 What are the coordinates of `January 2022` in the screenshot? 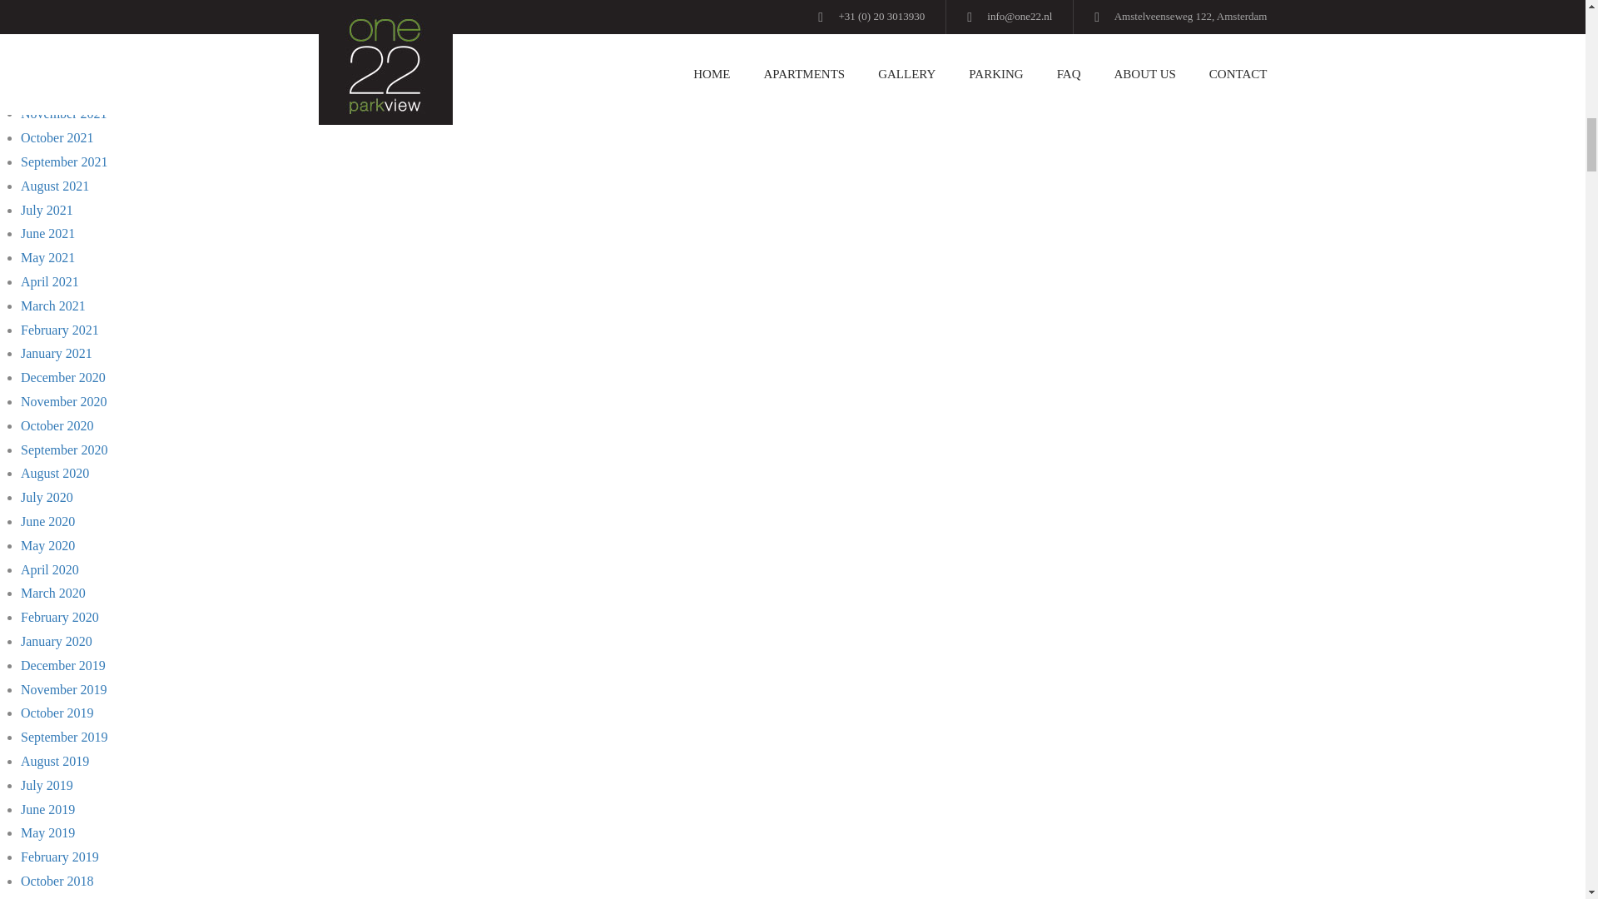 It's located at (57, 66).